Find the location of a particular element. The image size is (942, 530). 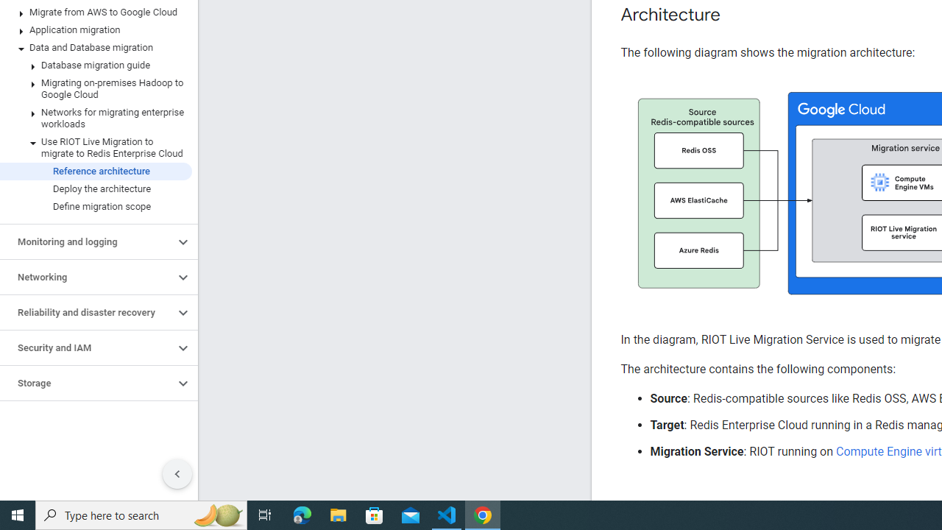

Use RIOT Live Migration to migrate to Redis Enterprise Cloud is located at coordinates (96, 147).